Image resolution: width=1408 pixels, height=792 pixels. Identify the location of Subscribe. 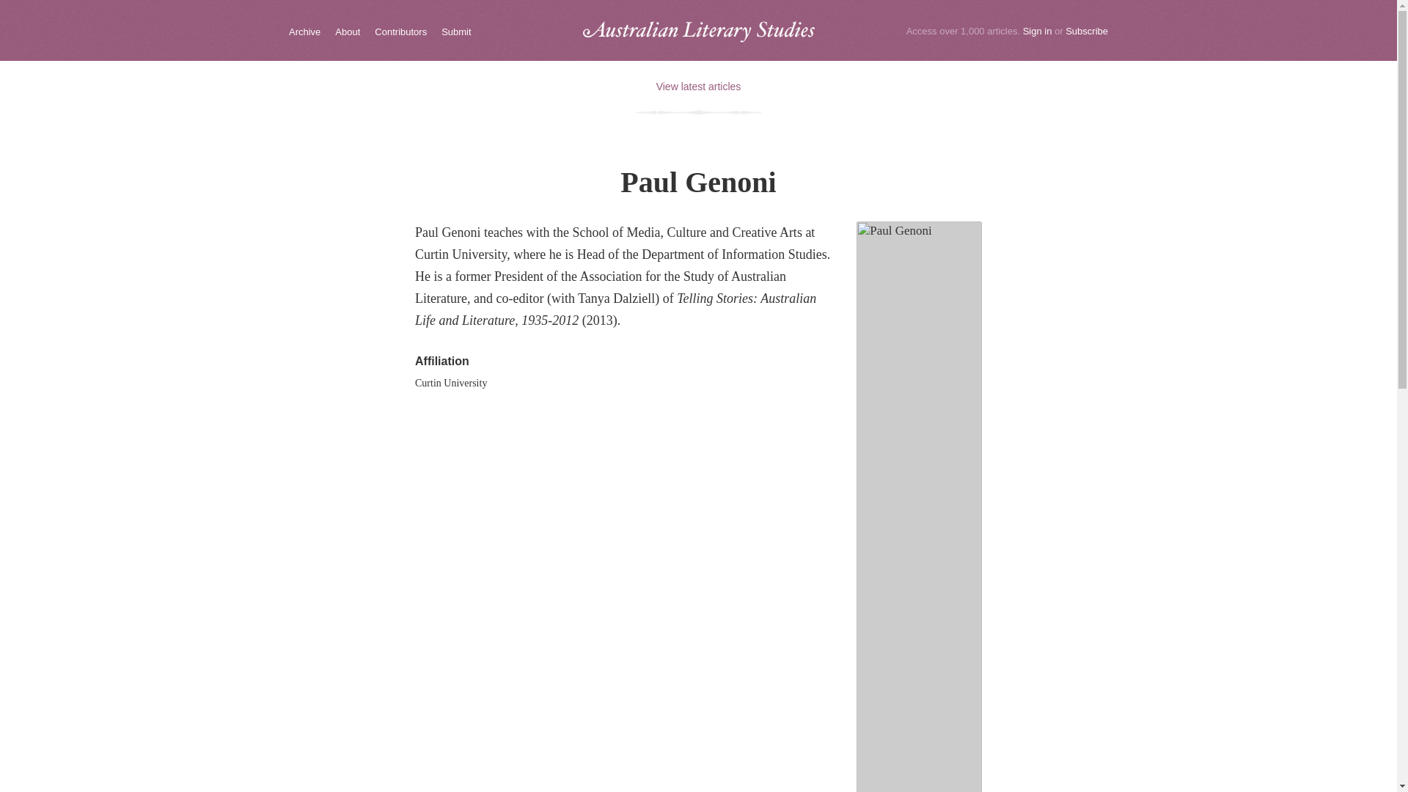
(1087, 31).